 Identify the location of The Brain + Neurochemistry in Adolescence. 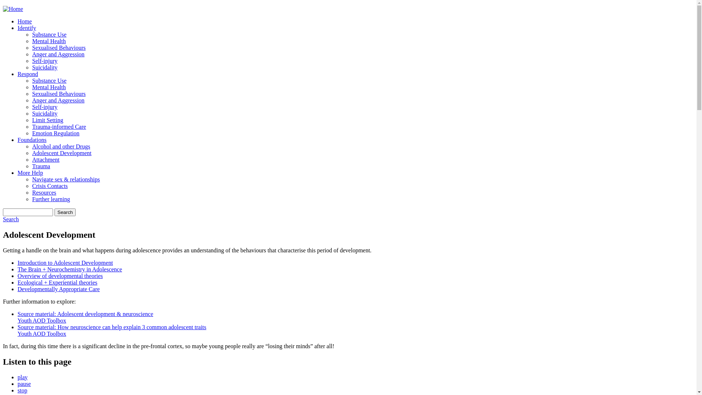
(70, 269).